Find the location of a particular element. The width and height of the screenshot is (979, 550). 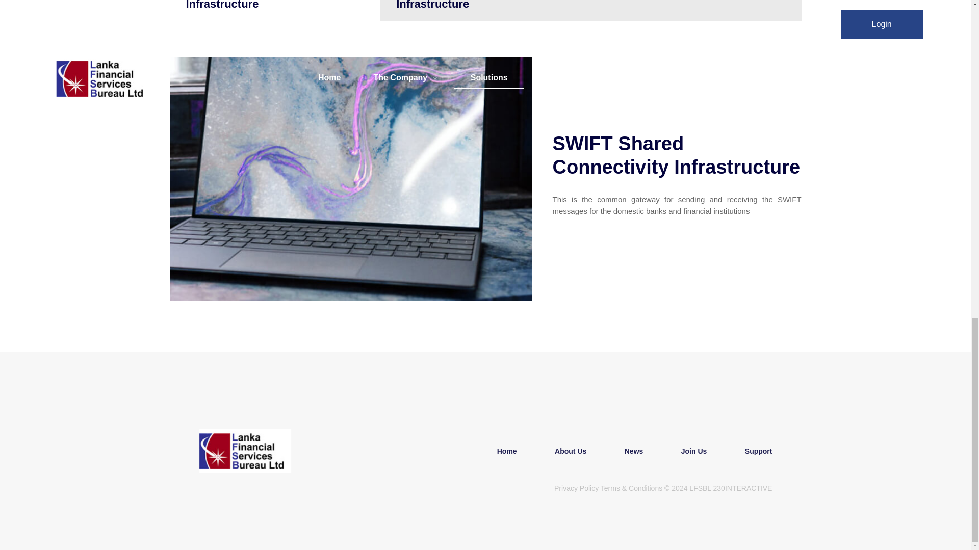

News is located at coordinates (634, 451).